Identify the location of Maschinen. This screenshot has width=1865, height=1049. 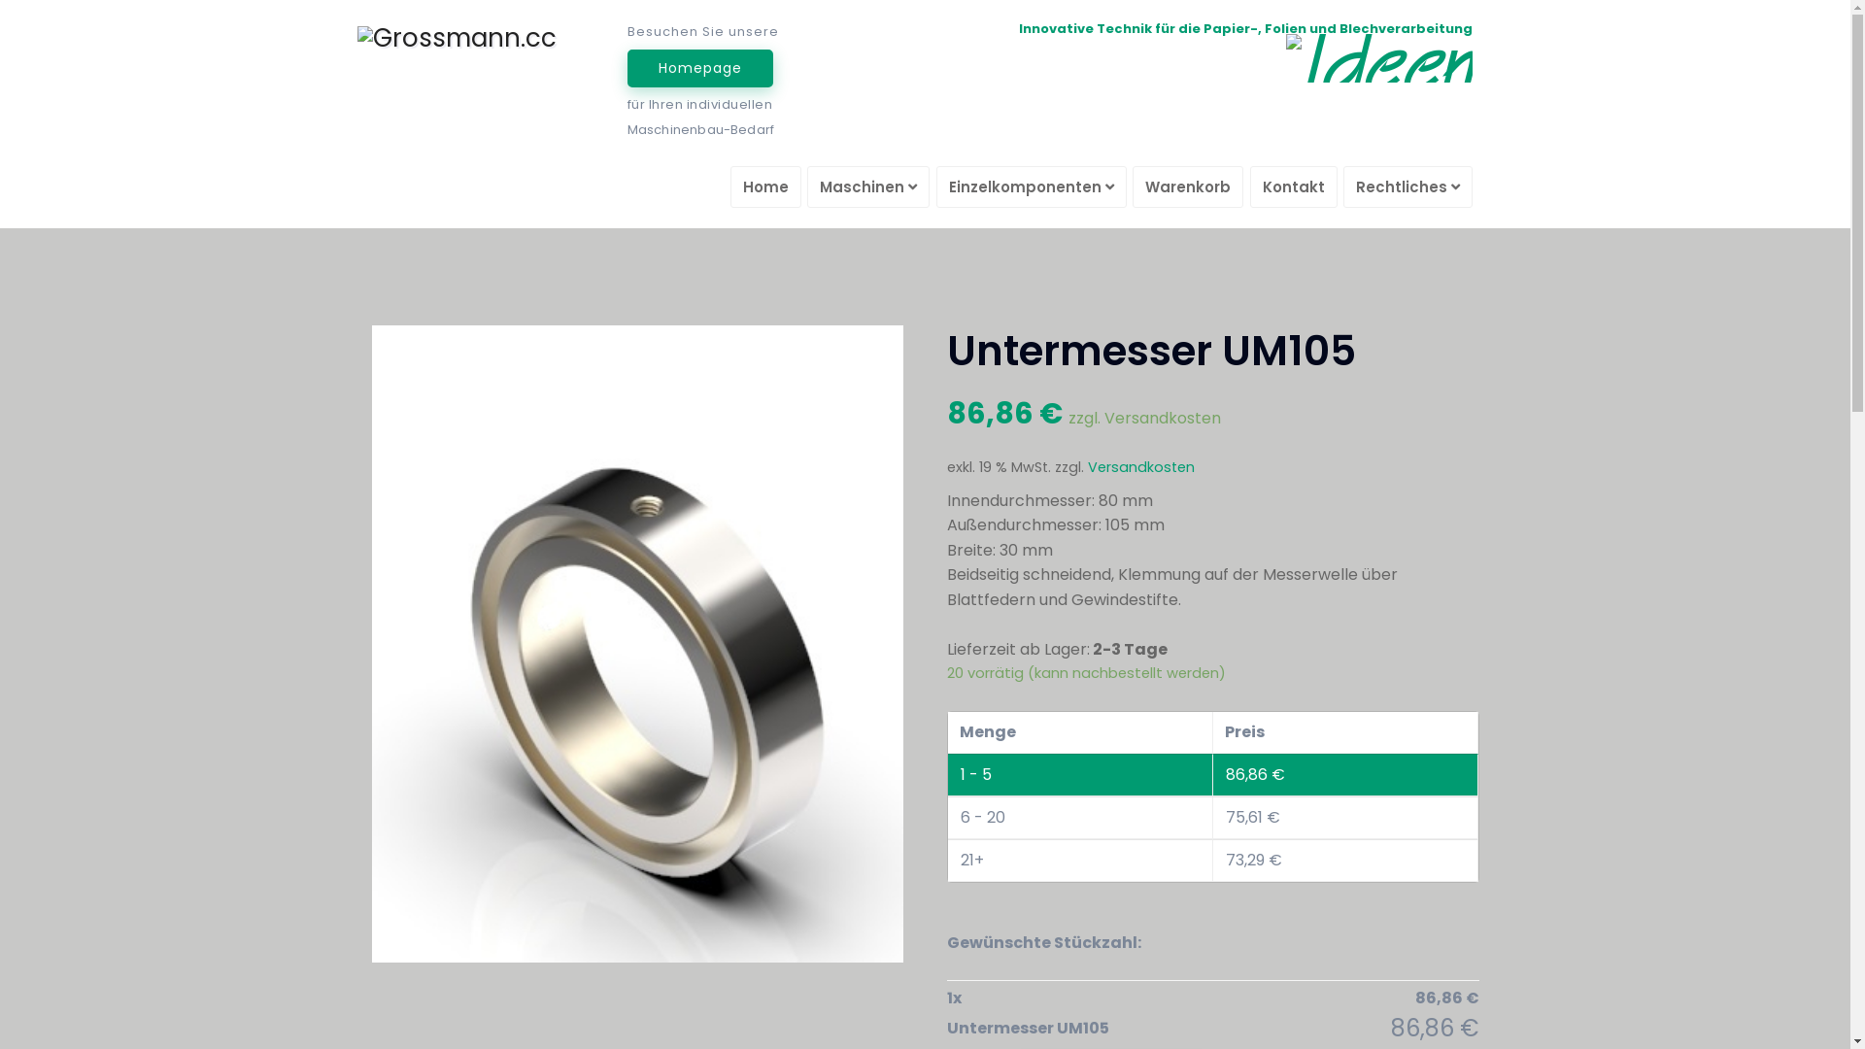
(868, 186).